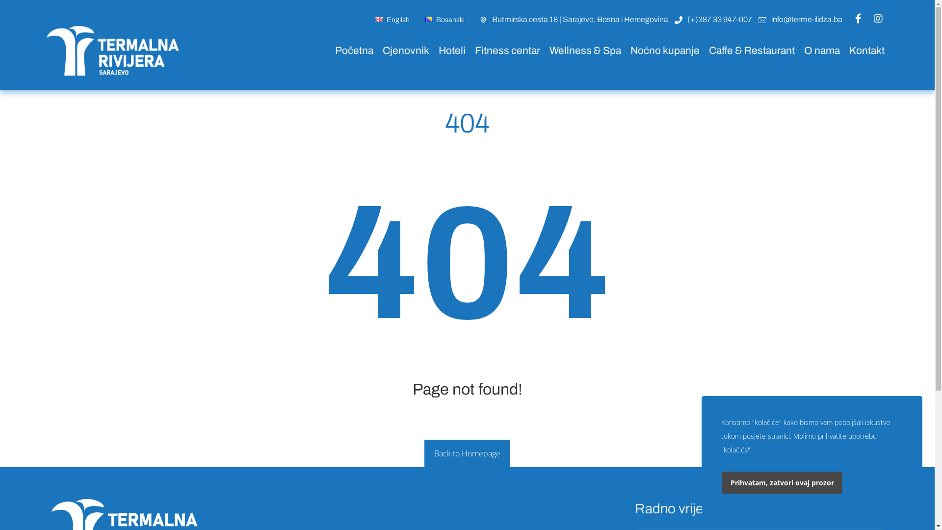 This screenshot has height=530, width=942. Describe the element at coordinates (445, 20) in the screenshot. I see `Bosanski` at that location.